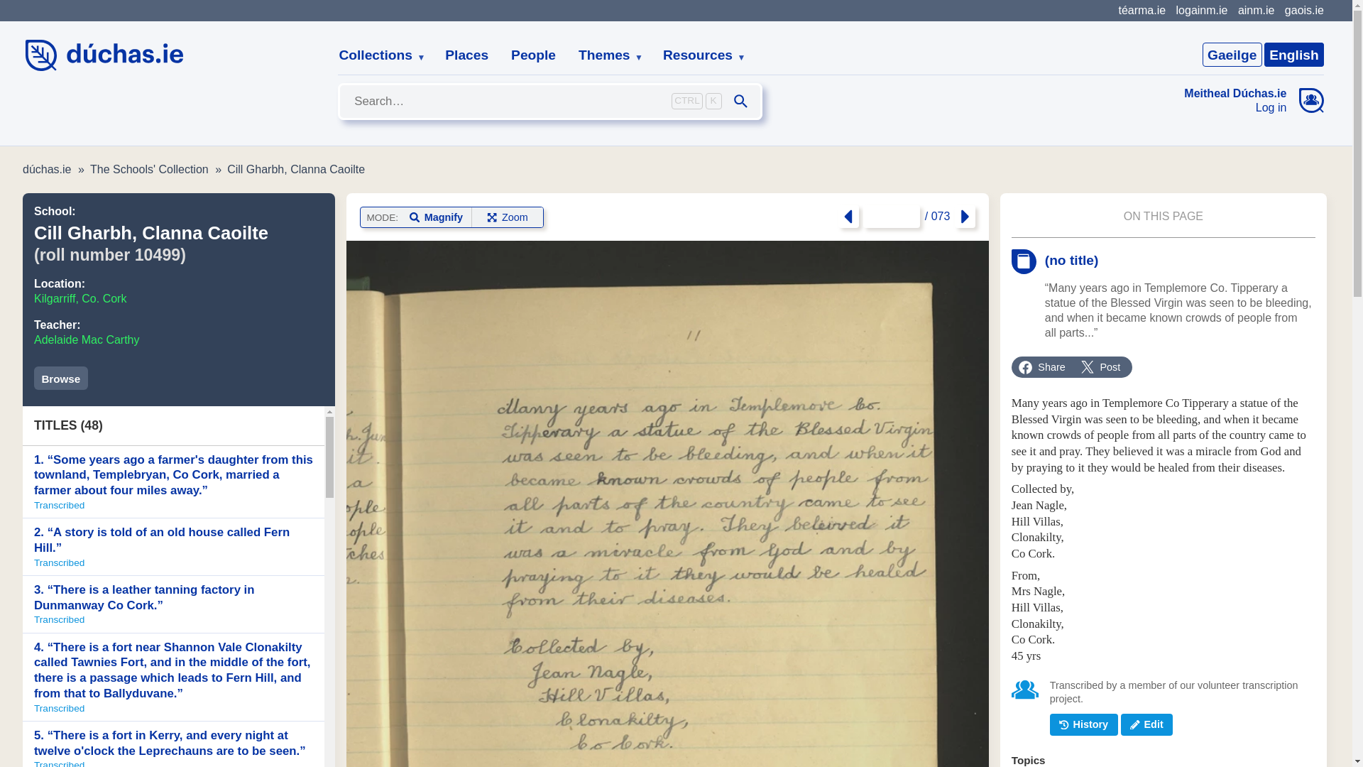  What do you see at coordinates (61, 378) in the screenshot?
I see `Browse` at bounding box center [61, 378].